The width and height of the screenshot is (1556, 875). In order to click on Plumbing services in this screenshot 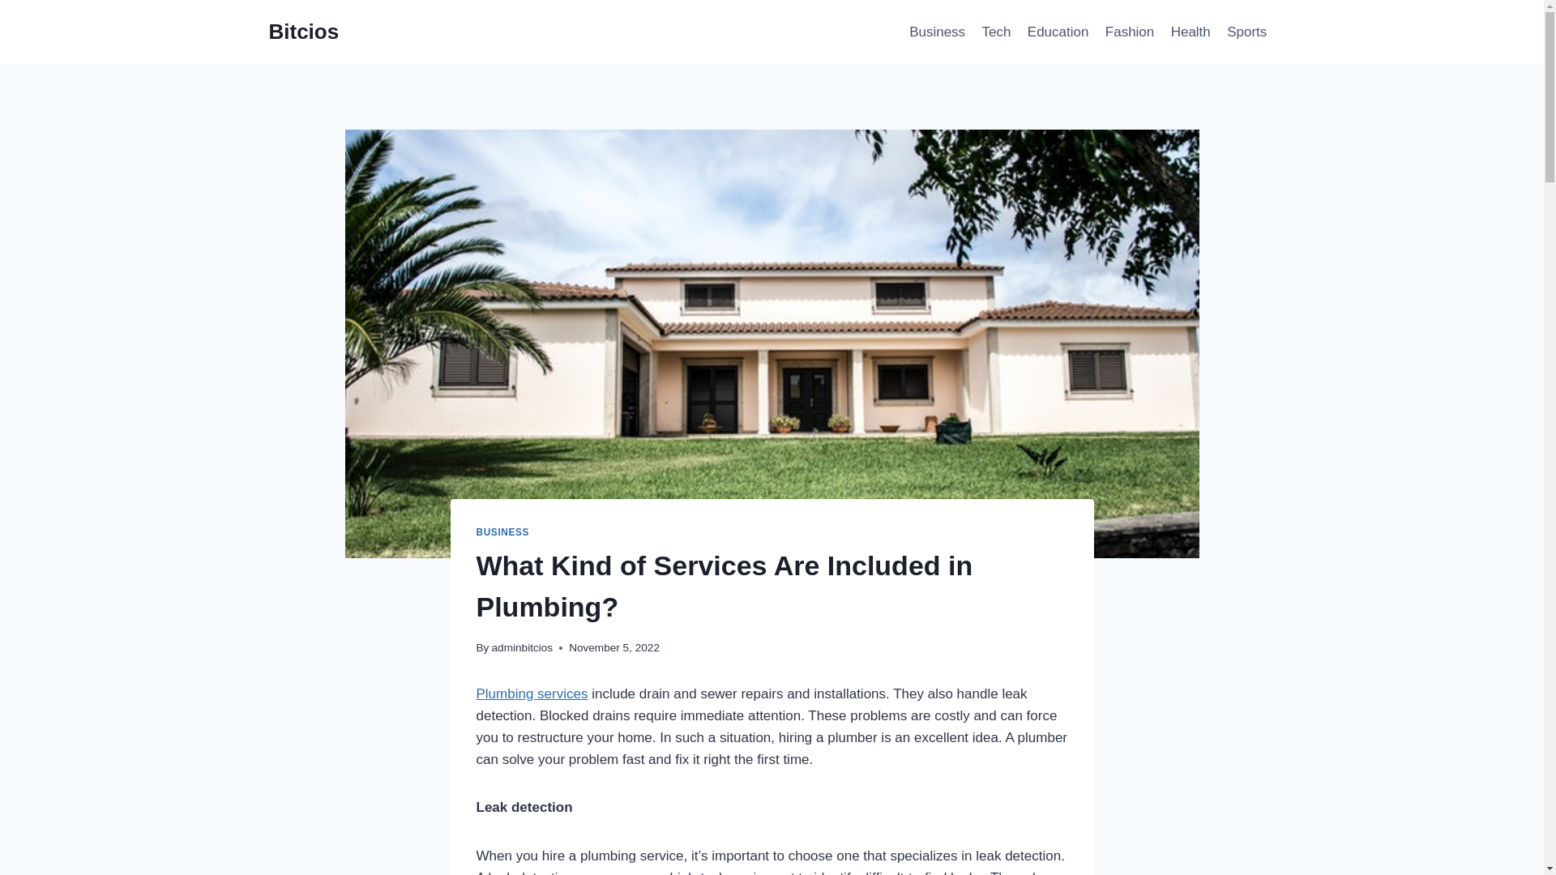, I will do `click(532, 694)`.